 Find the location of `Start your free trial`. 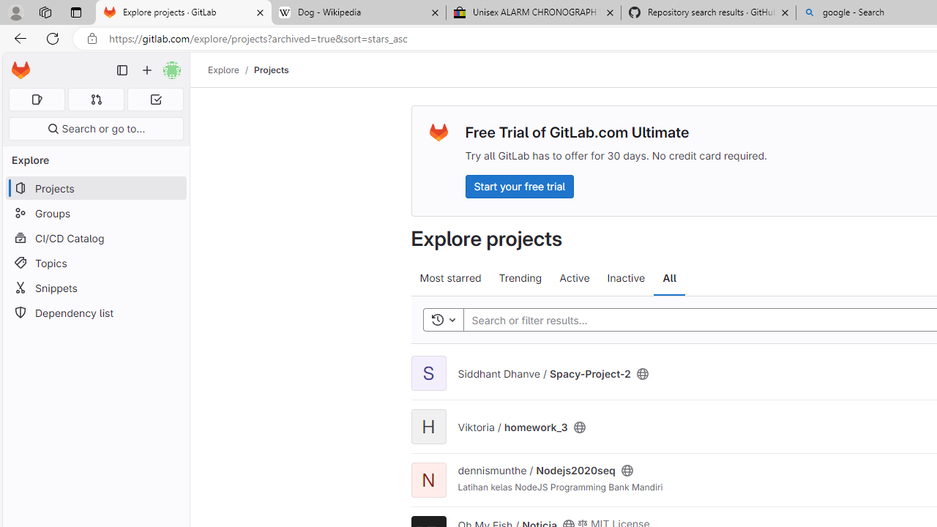

Start your free trial is located at coordinates (519, 186).